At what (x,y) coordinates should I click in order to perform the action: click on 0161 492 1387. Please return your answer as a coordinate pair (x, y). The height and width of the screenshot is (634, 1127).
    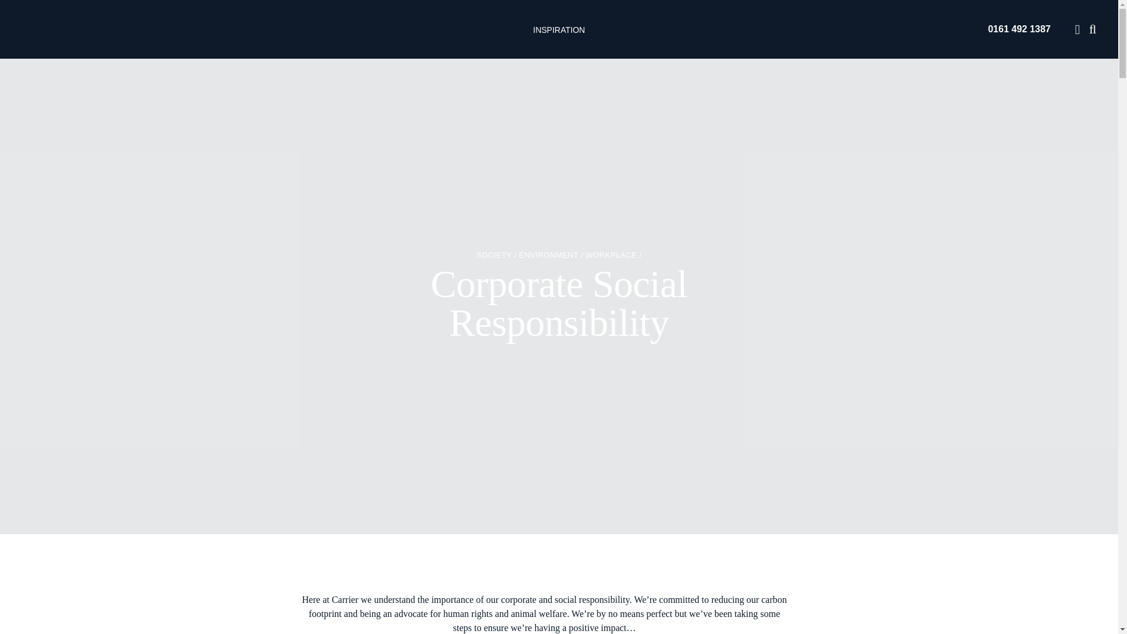
    Looking at the image, I should click on (1019, 29).